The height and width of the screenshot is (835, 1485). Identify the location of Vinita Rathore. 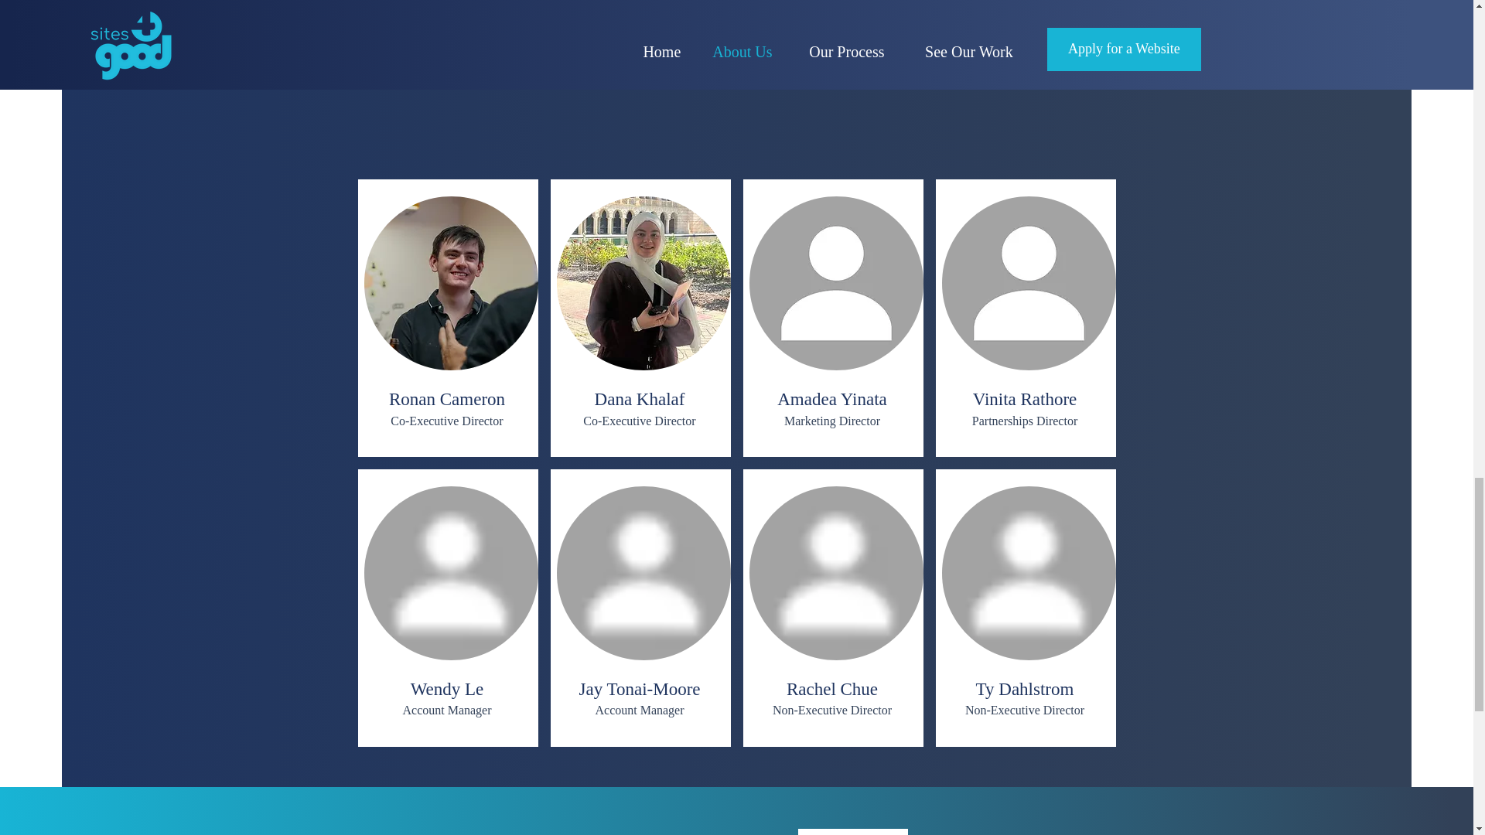
(1025, 399).